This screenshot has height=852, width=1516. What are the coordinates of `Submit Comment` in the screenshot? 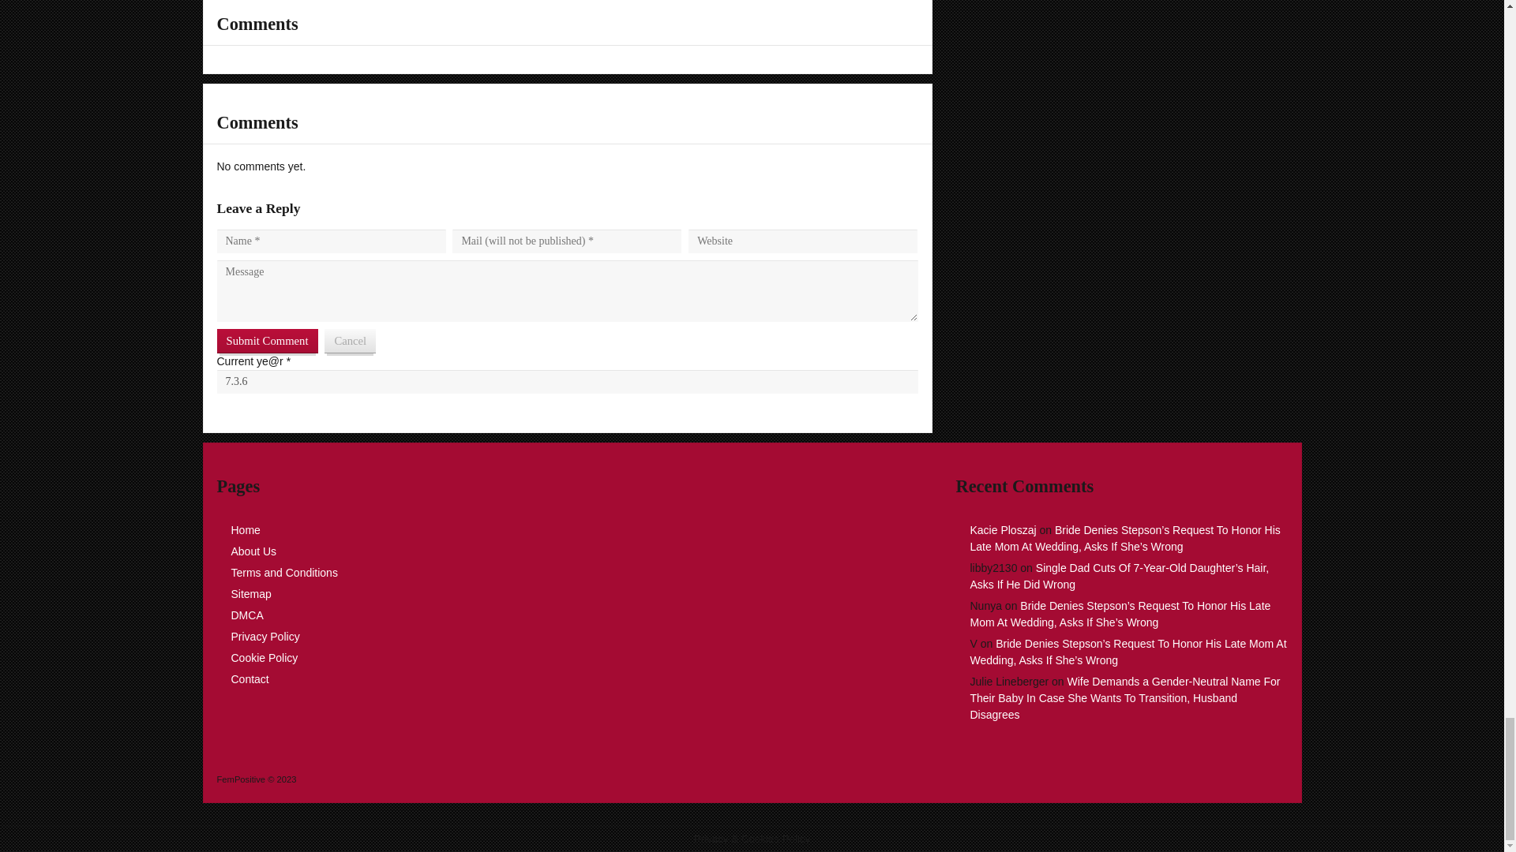 It's located at (267, 341).